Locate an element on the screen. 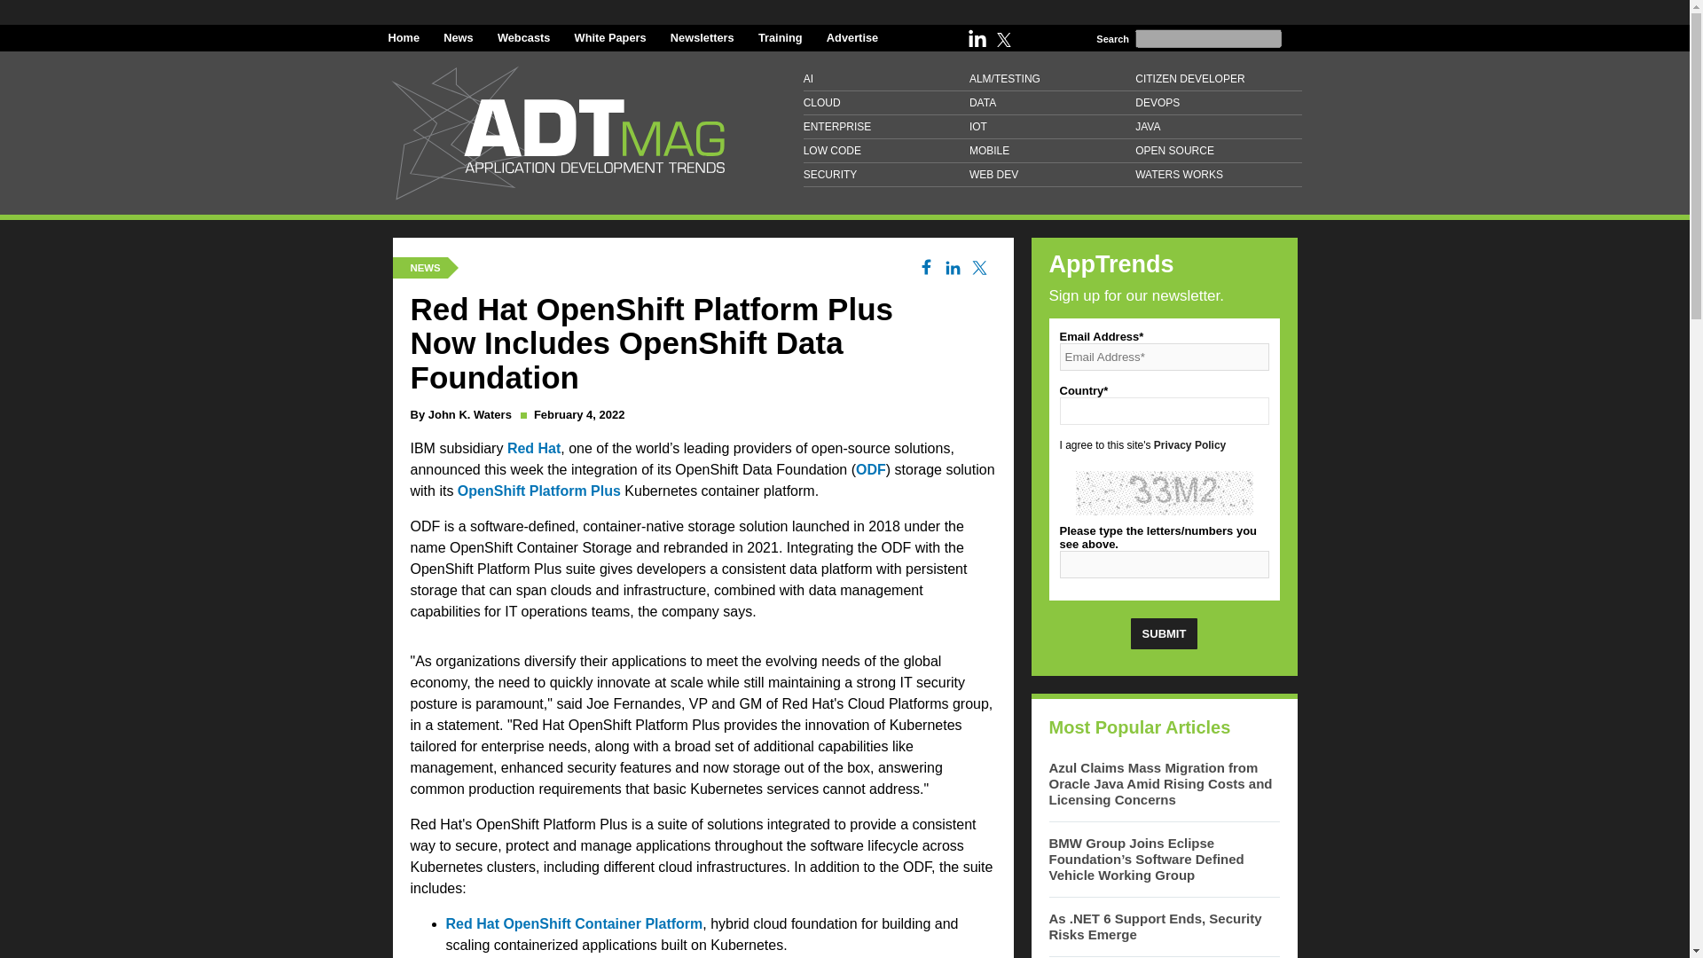  OPEN SOURCE is located at coordinates (1218, 151).